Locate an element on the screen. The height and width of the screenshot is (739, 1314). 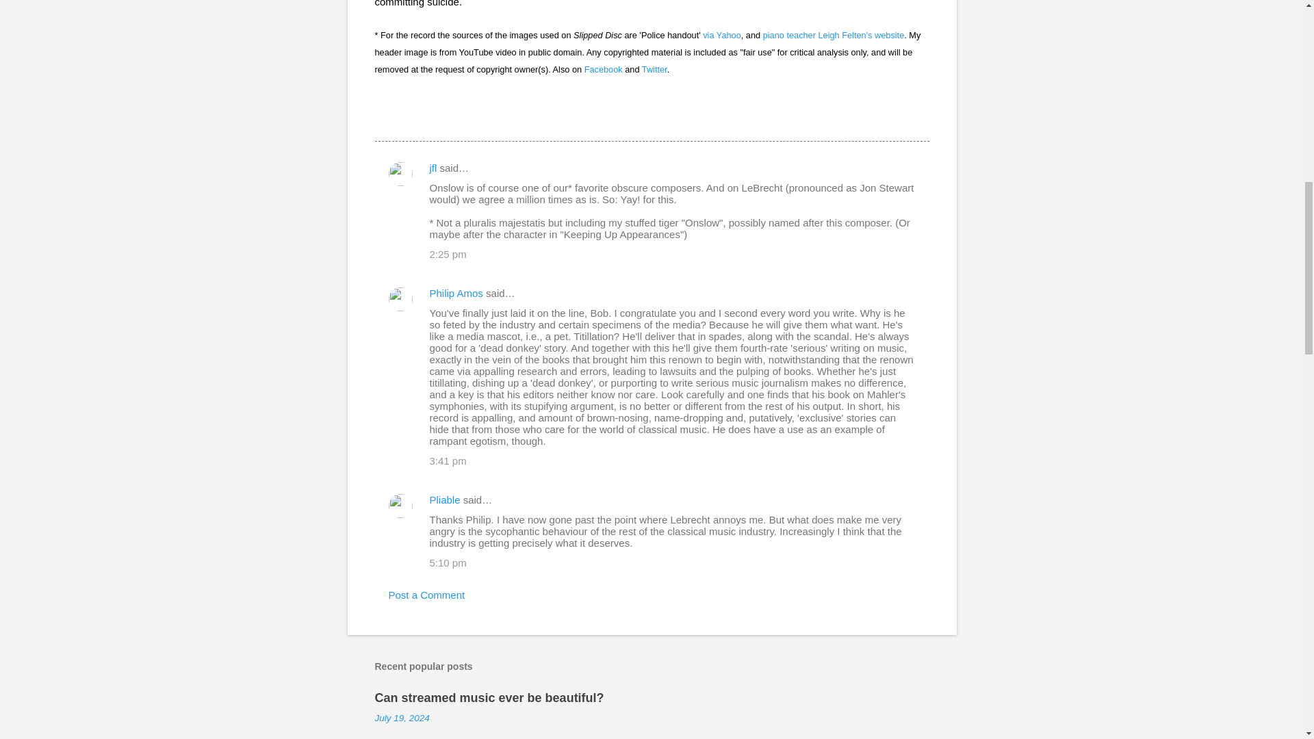
Email Post is located at coordinates (383, 116).